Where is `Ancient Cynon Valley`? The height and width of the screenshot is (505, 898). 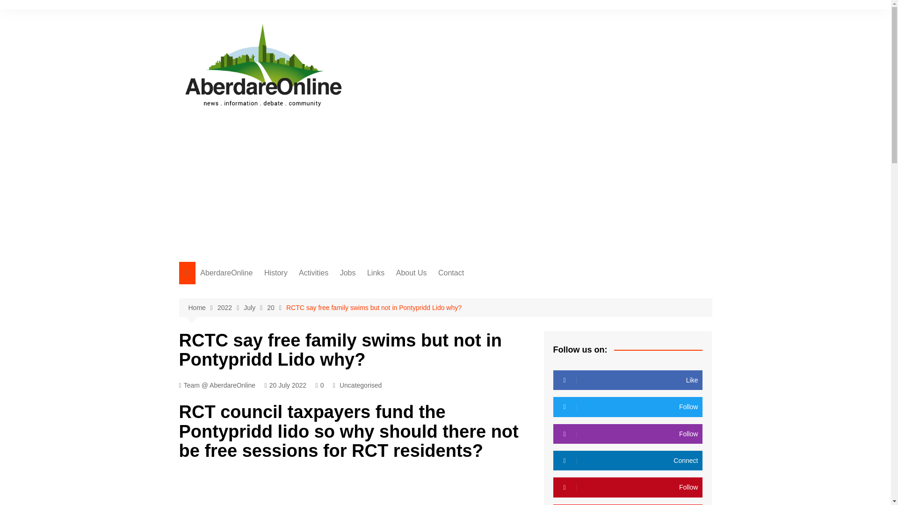 Ancient Cynon Valley is located at coordinates (311, 307).